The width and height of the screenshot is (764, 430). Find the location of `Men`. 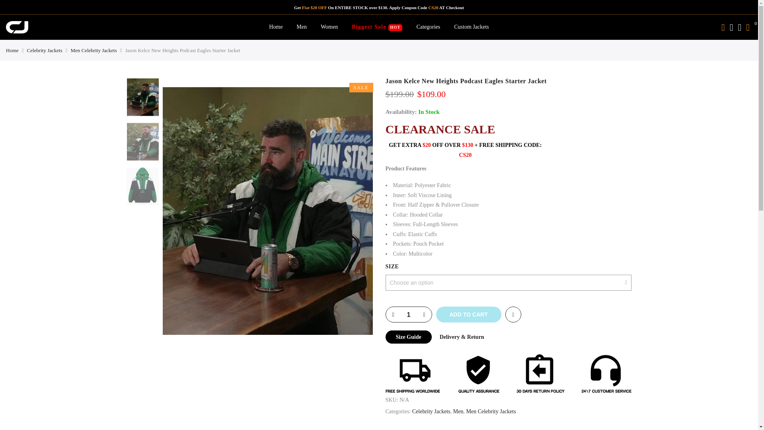

Men is located at coordinates (302, 27).